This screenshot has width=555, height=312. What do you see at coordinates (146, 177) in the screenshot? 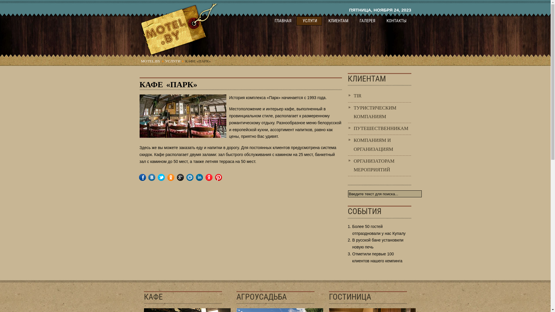
I see `FaceBook` at bounding box center [146, 177].